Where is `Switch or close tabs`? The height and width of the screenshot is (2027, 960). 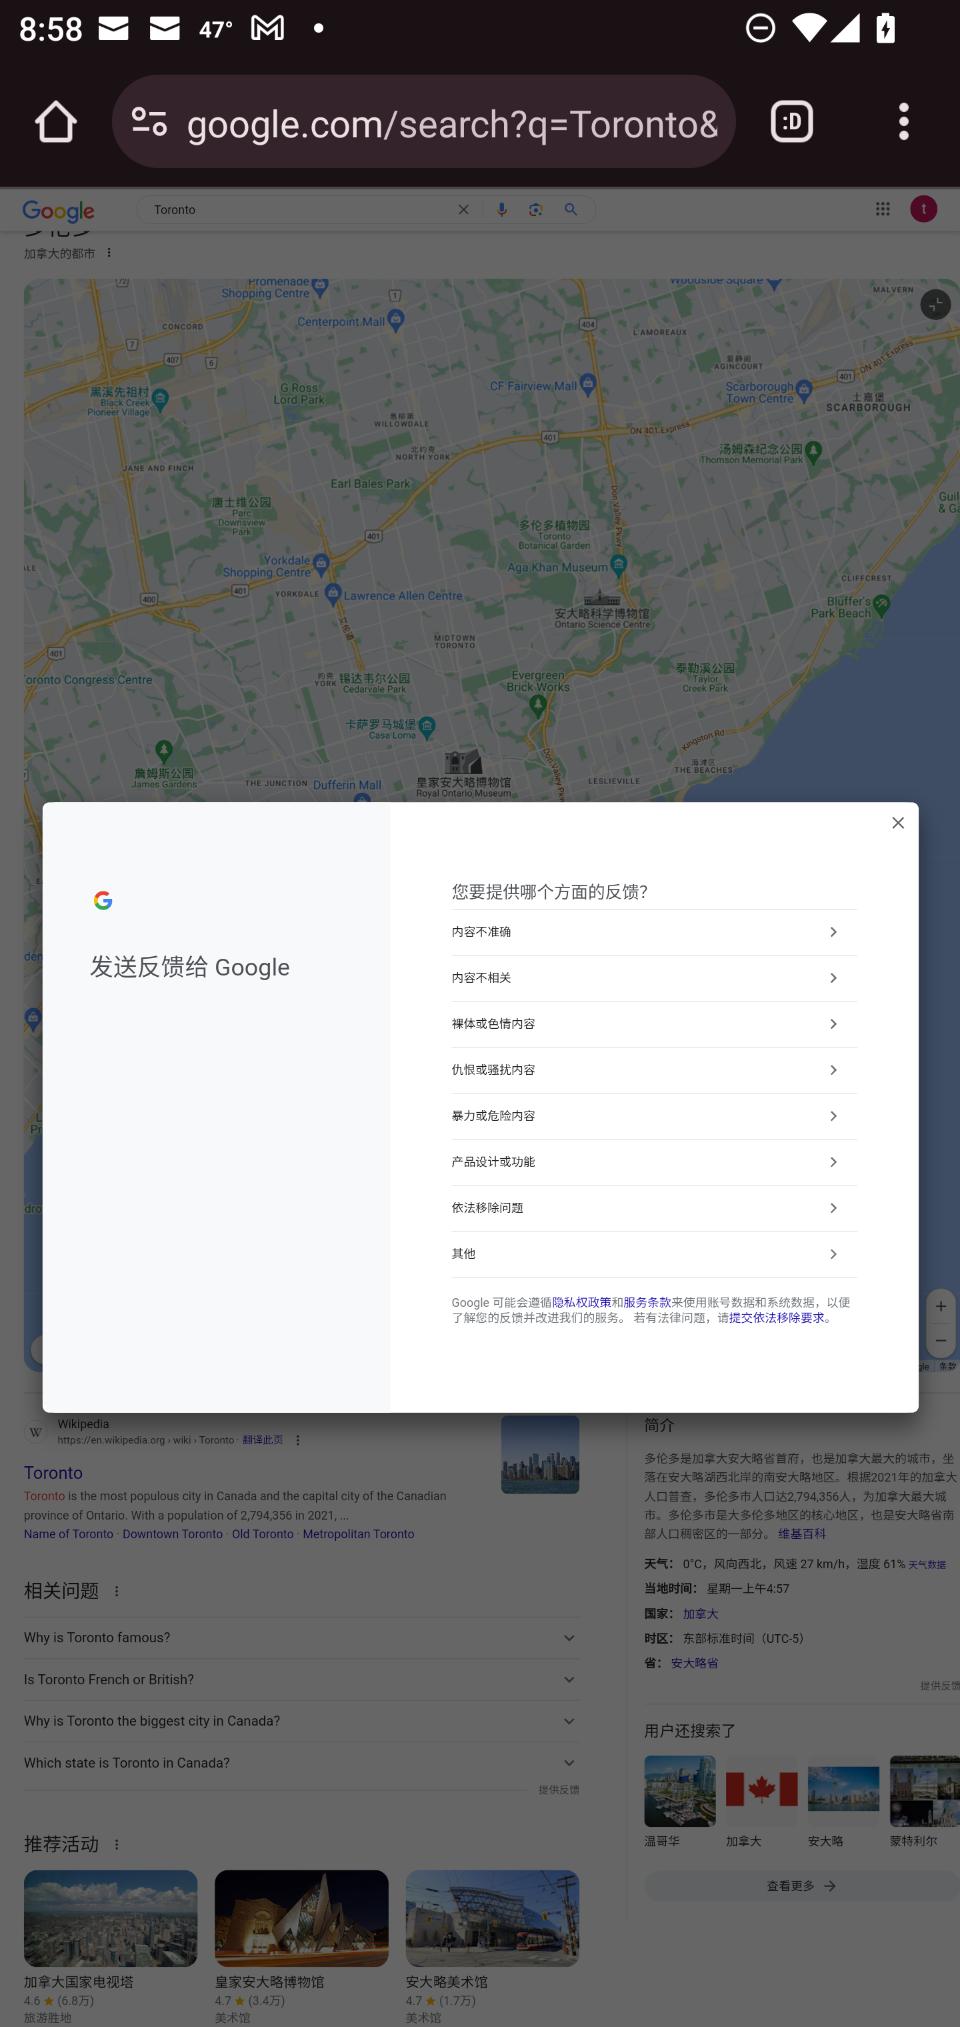
Switch or close tabs is located at coordinates (792, 121).